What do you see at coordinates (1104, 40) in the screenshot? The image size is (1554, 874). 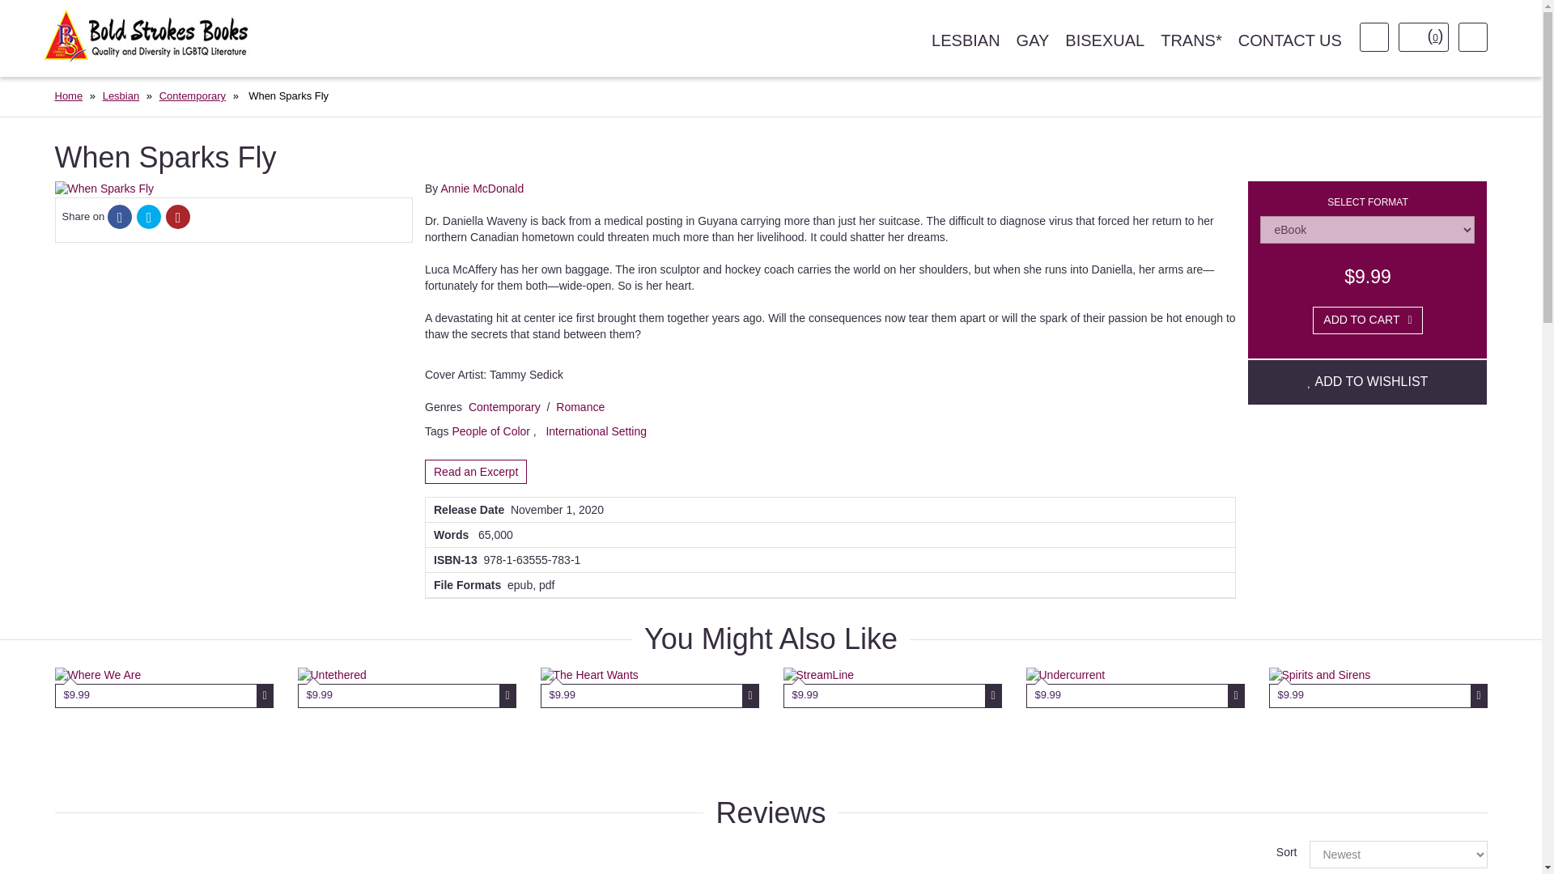 I see `BISEXUAL` at bounding box center [1104, 40].